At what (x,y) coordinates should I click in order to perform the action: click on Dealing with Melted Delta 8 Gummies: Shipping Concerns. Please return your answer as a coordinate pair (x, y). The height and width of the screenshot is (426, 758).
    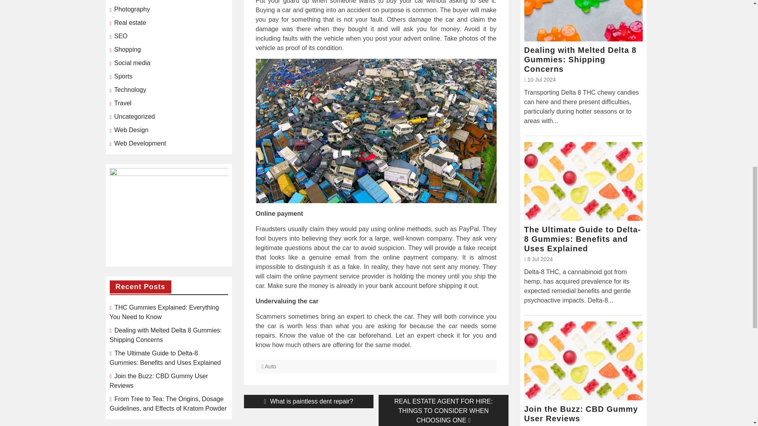
    Looking at the image, I should click on (584, 59).